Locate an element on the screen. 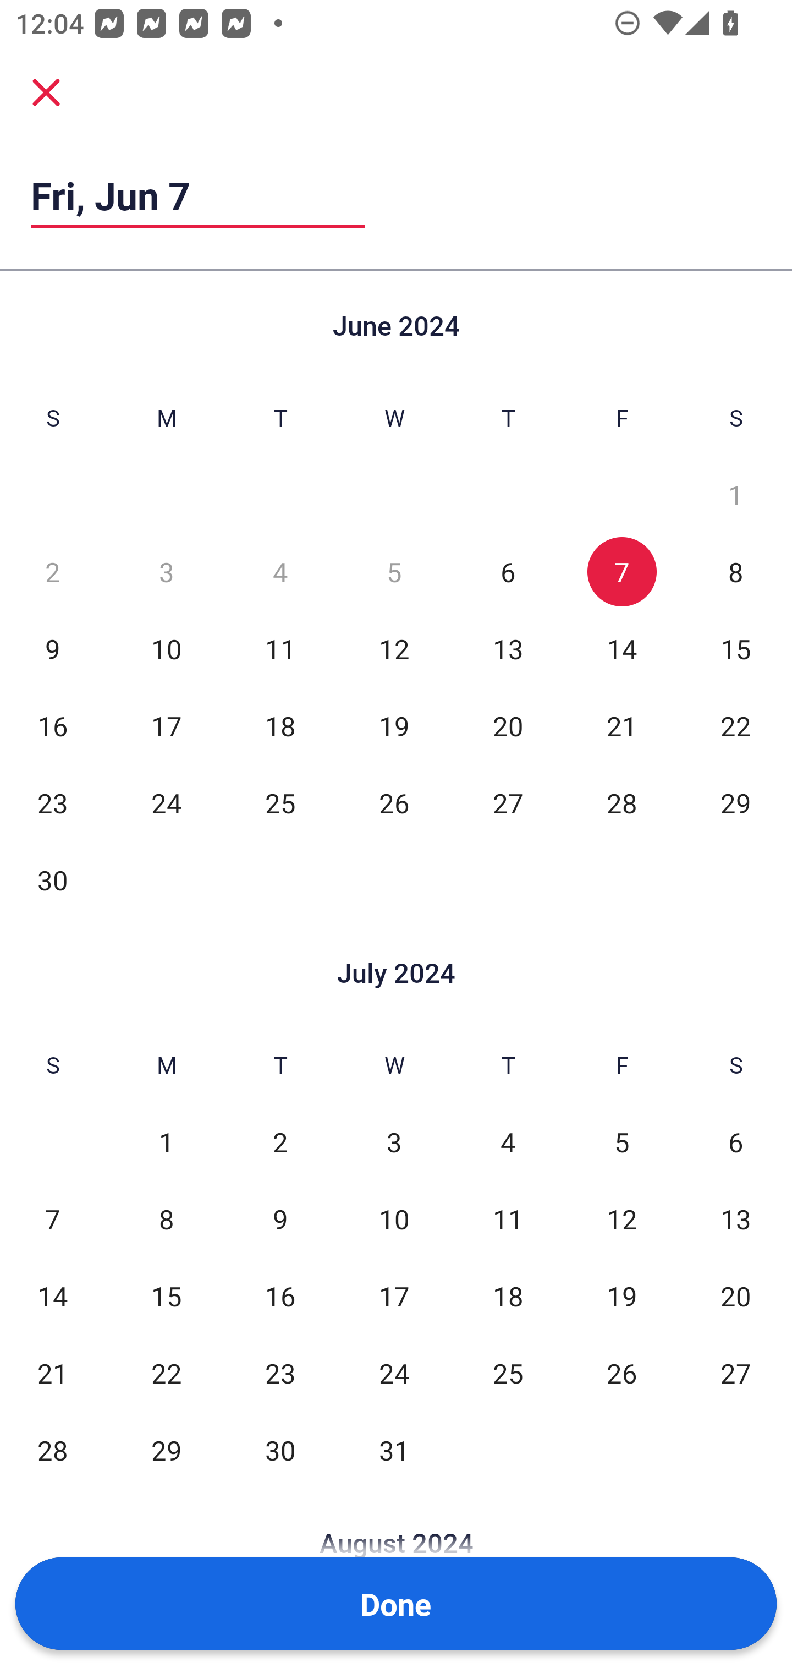 Image resolution: width=792 pixels, height=1673 pixels. 3 Wed, Jul 3, Not Selected is located at coordinates (394, 1142).